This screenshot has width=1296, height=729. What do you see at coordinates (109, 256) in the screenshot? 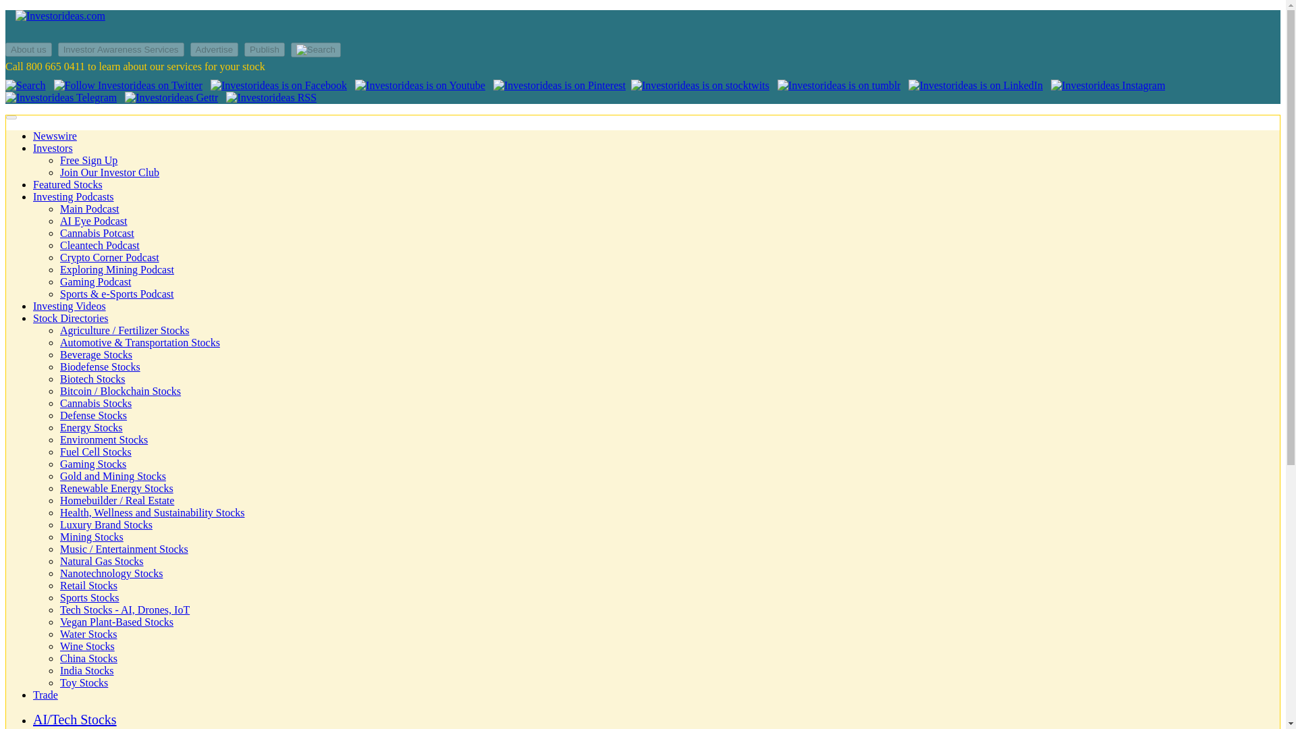
I see `Crypto Corner Podcast` at bounding box center [109, 256].